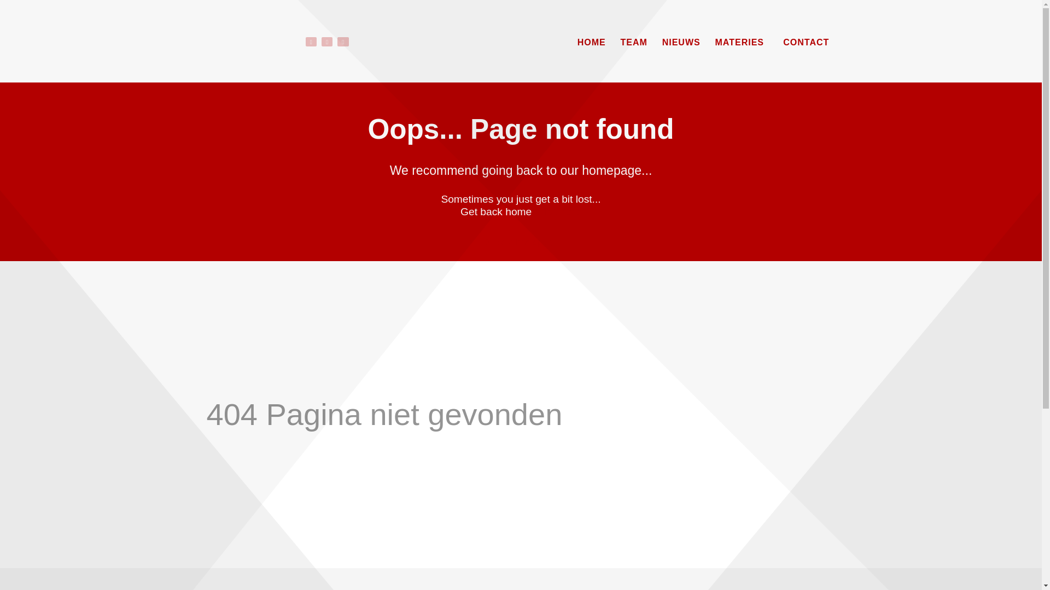  What do you see at coordinates (521, 243) in the screenshot?
I see `Back to homepage` at bounding box center [521, 243].